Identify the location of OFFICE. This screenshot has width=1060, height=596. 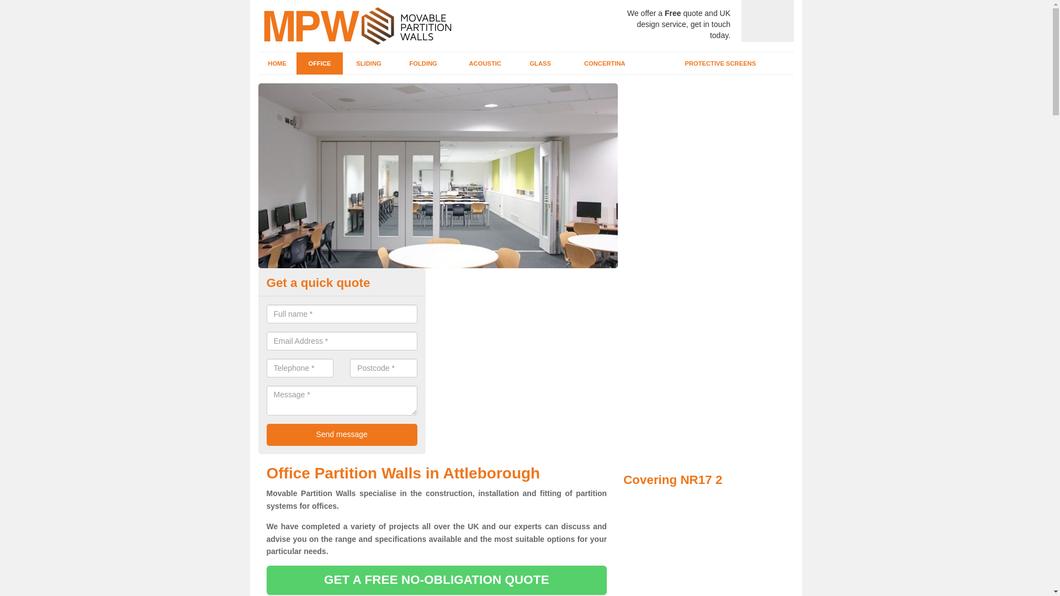
(320, 63).